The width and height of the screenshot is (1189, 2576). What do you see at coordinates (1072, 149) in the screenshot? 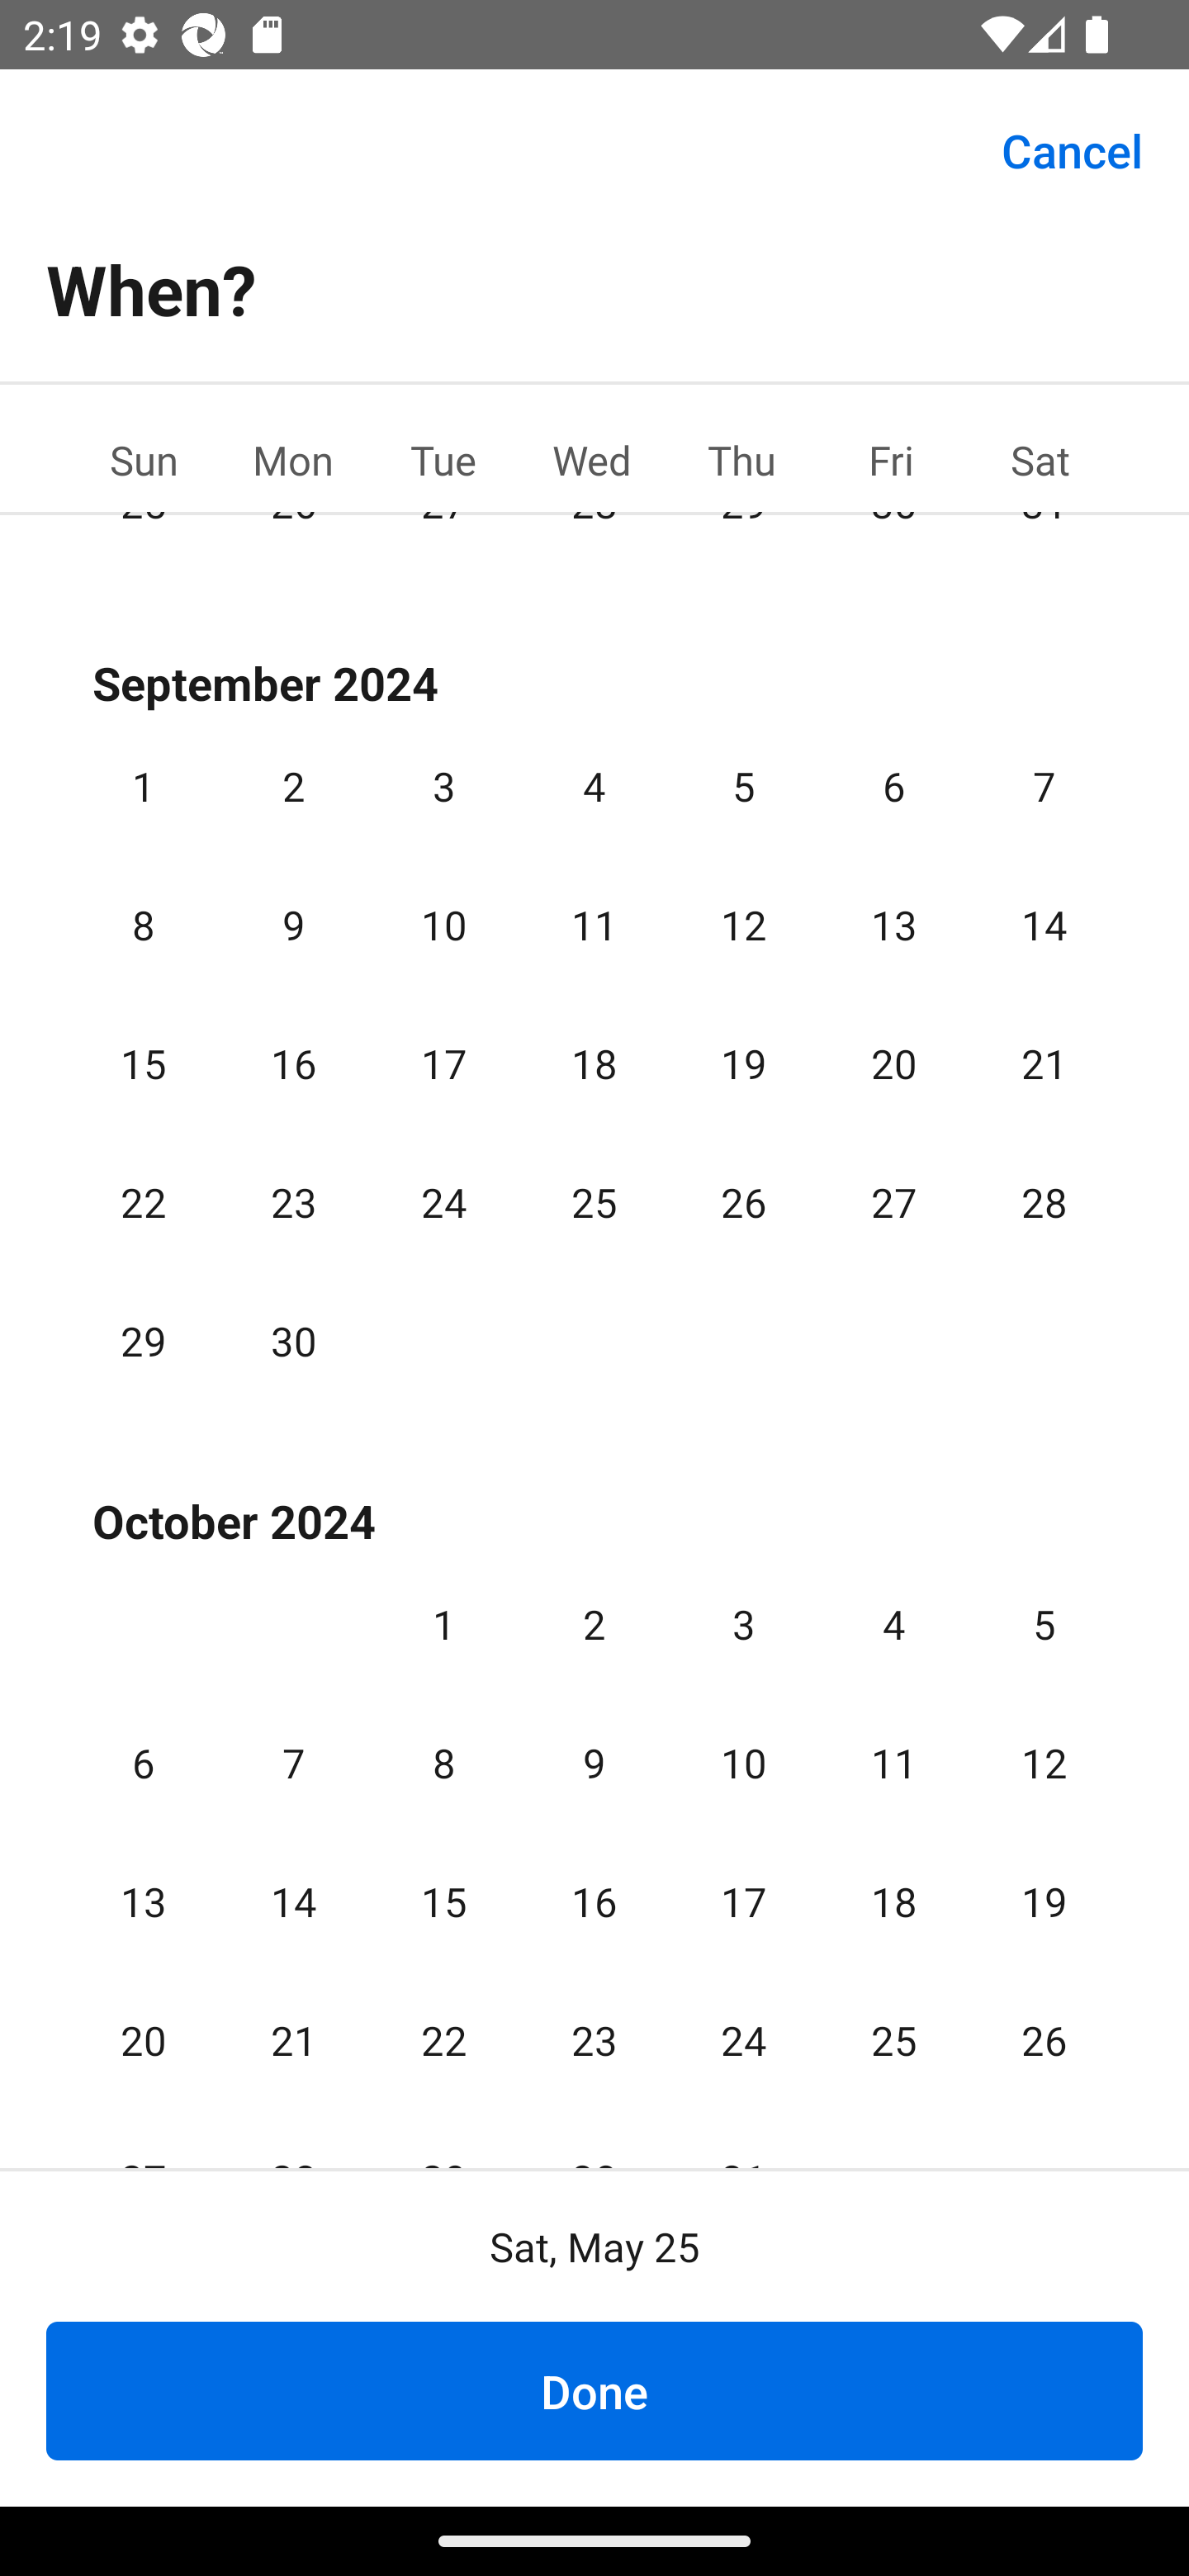
I see `Cancel` at bounding box center [1072, 149].